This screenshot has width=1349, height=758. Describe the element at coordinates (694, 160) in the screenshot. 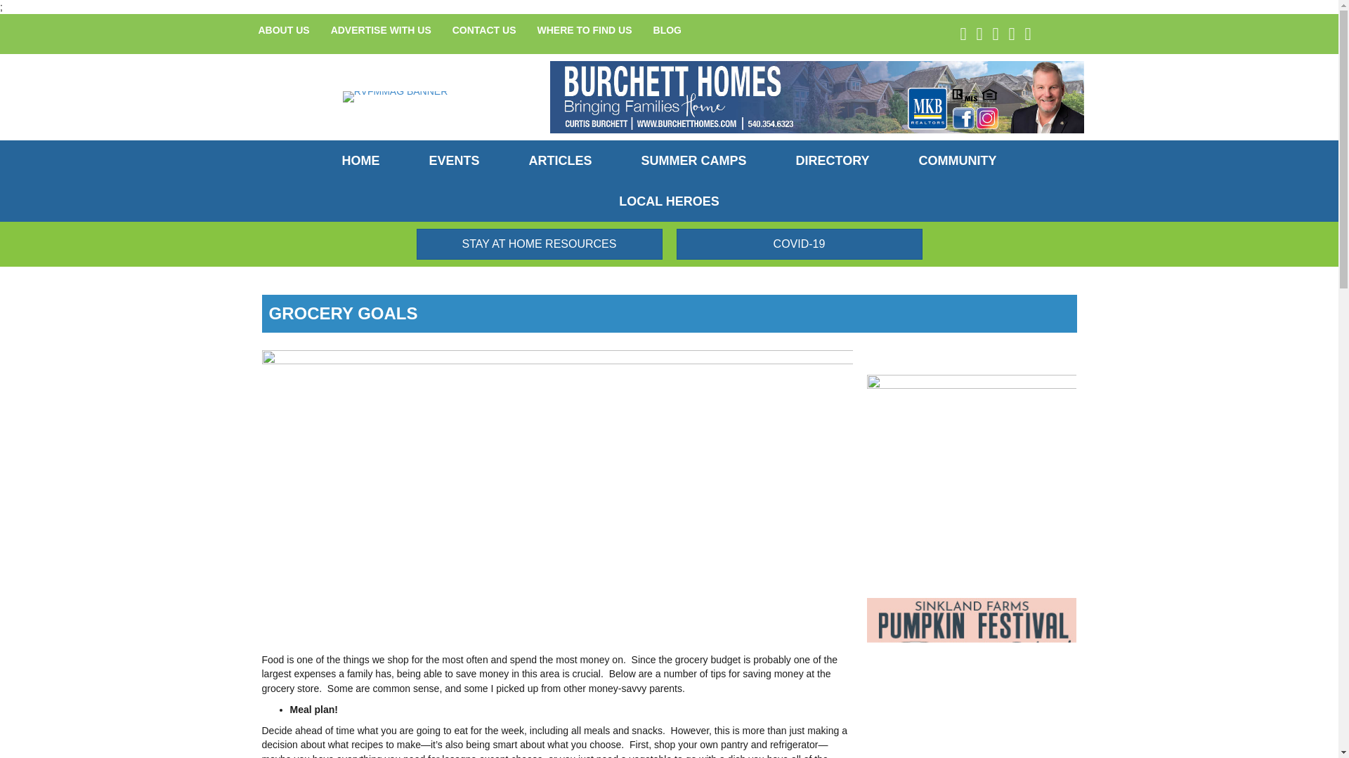

I see `SUMMER CAMPS` at that location.